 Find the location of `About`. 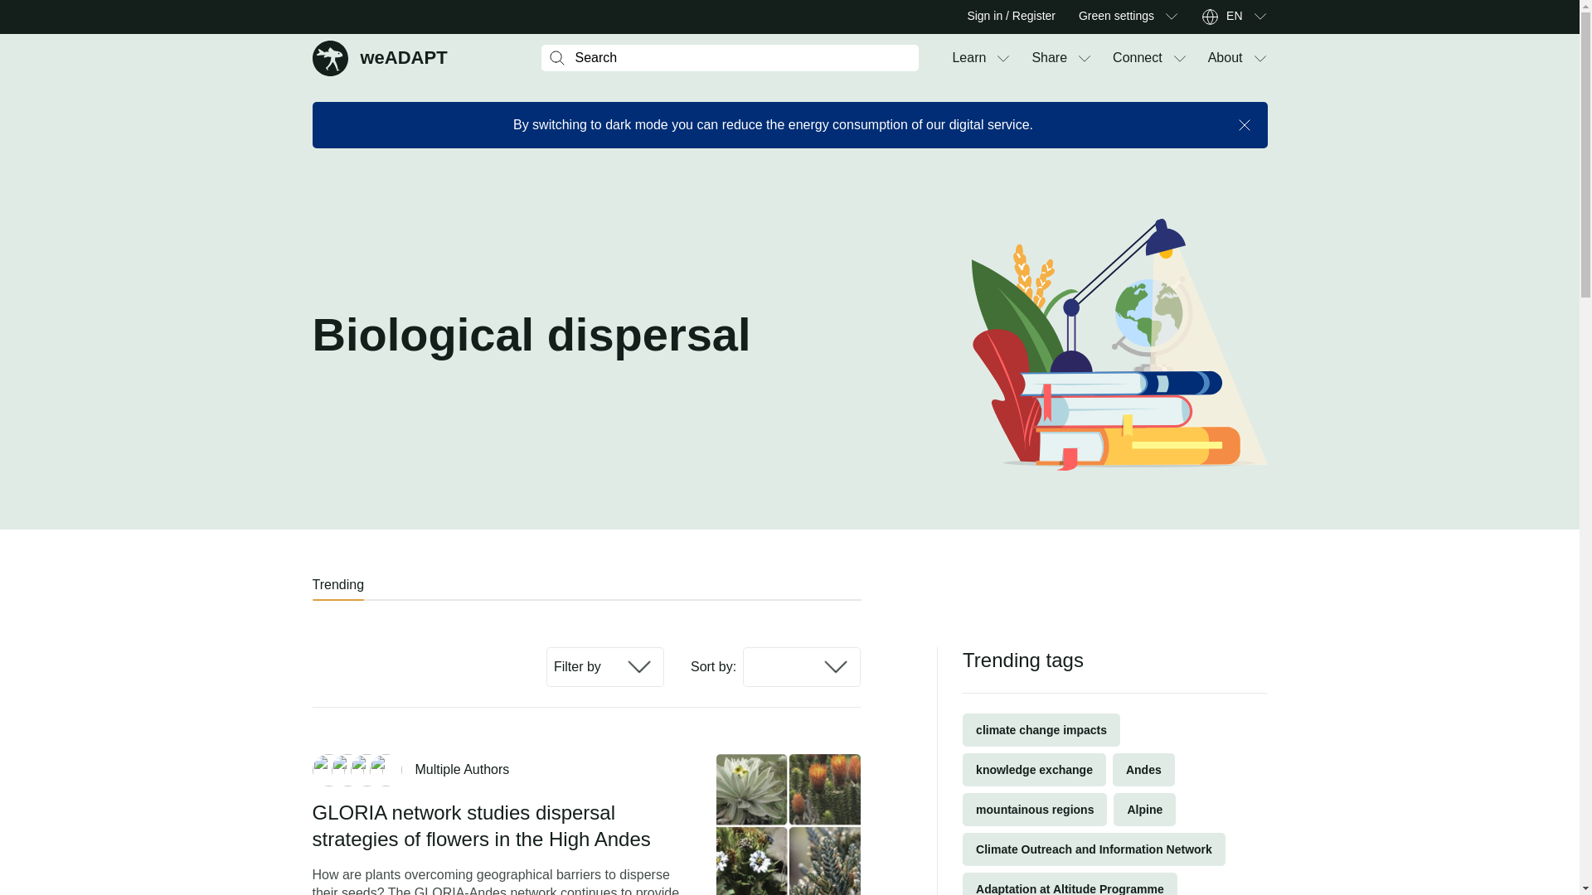

About is located at coordinates (1226, 58).